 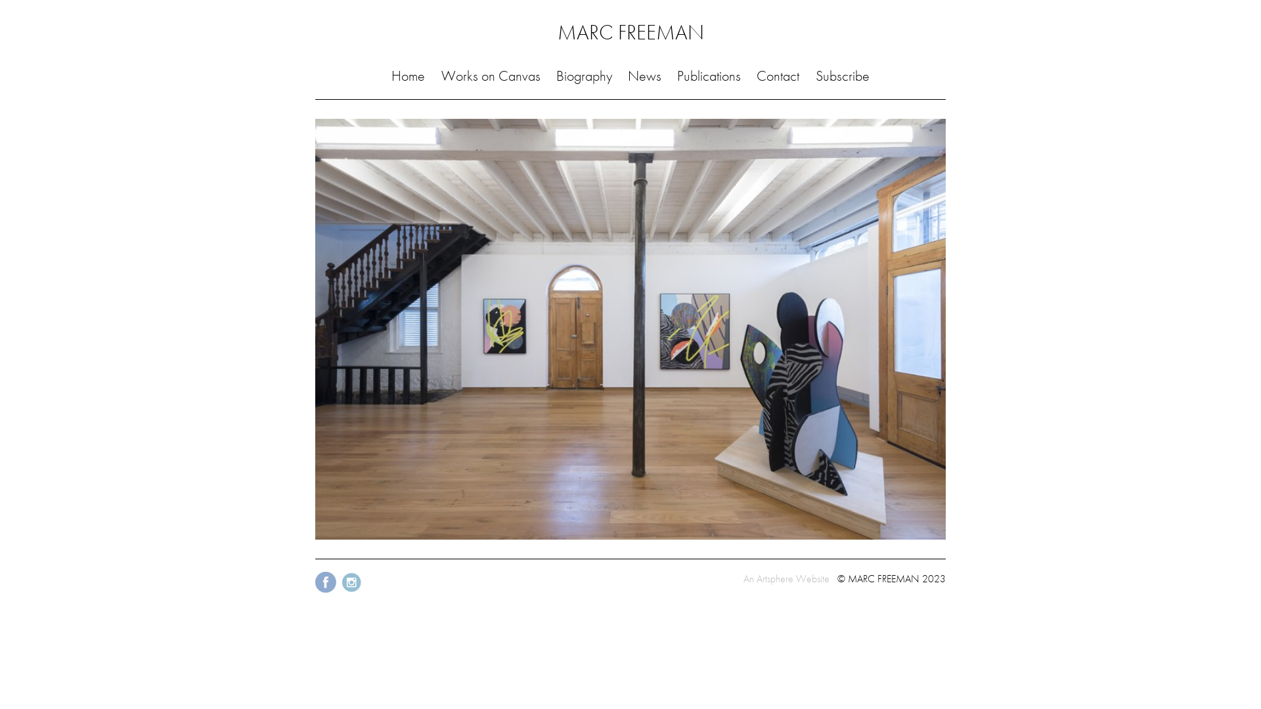 What do you see at coordinates (787, 579) in the screenshot?
I see `An Artsphere Website` at bounding box center [787, 579].